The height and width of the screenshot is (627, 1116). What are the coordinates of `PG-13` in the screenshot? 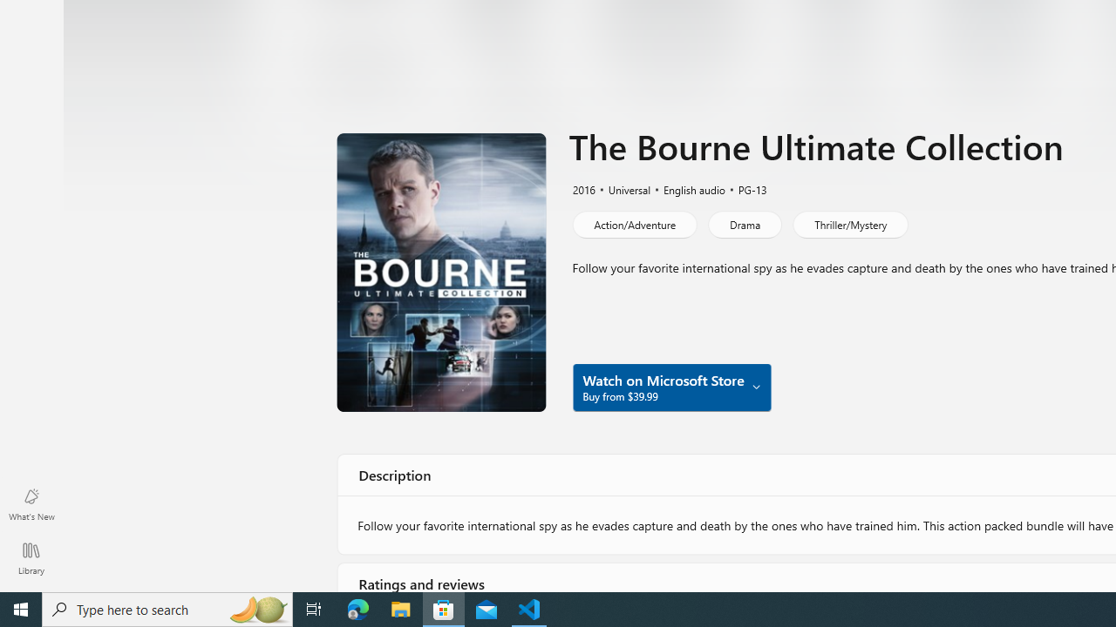 It's located at (745, 189).